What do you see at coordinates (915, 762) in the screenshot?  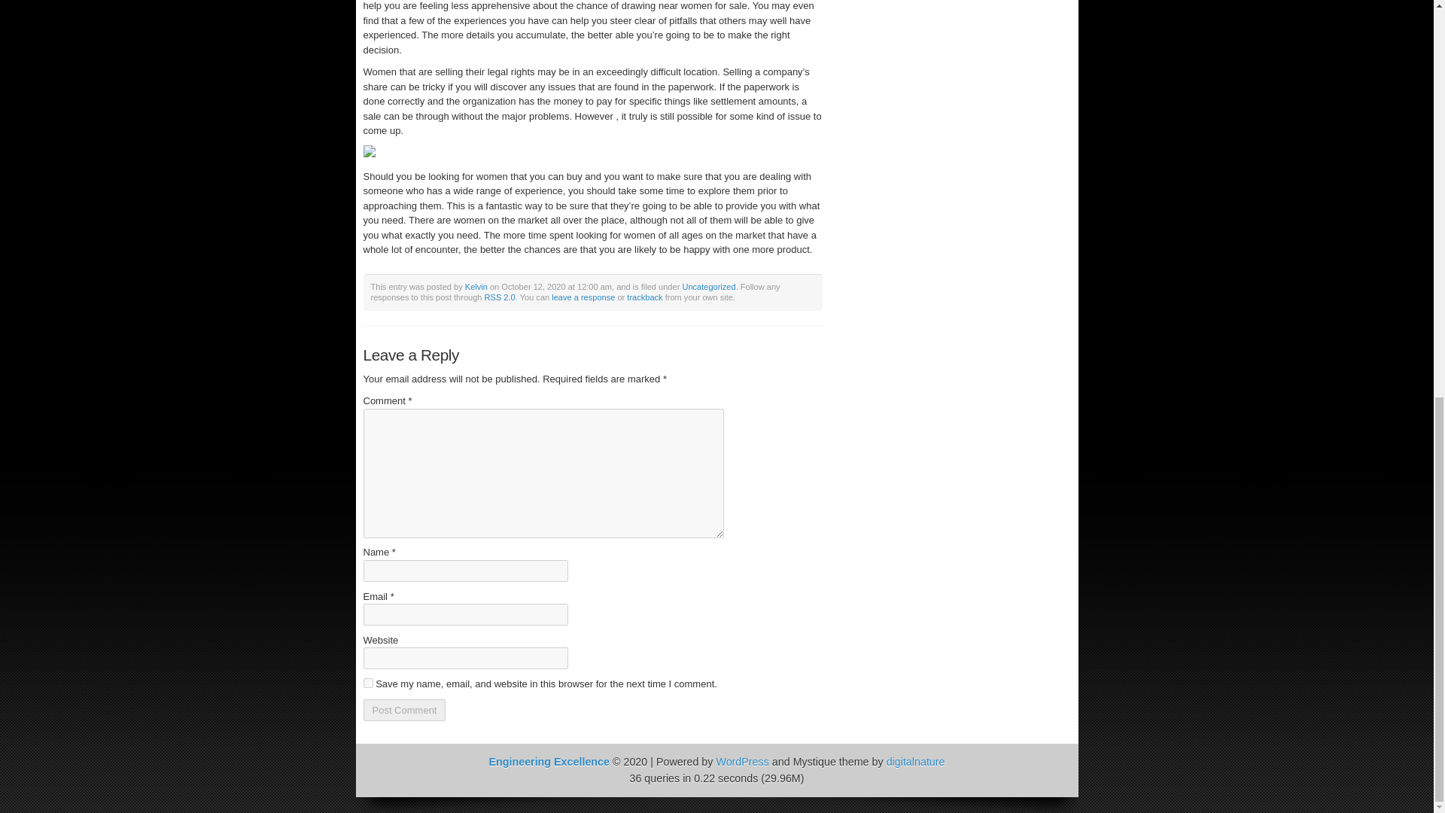 I see `digitalnature` at bounding box center [915, 762].